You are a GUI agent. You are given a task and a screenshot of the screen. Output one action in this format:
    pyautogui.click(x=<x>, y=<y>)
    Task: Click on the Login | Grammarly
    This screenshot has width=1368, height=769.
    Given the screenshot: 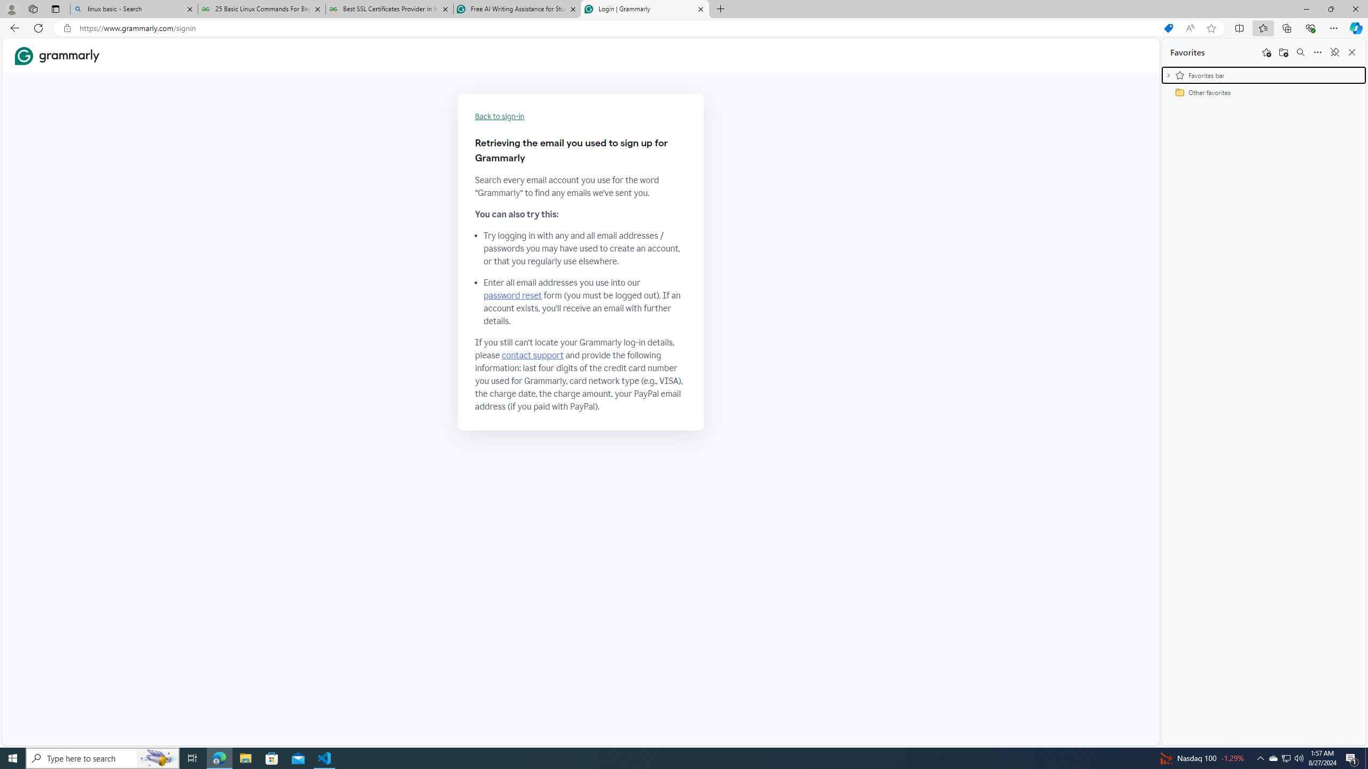 What is the action you would take?
    pyautogui.click(x=644, y=9)
    